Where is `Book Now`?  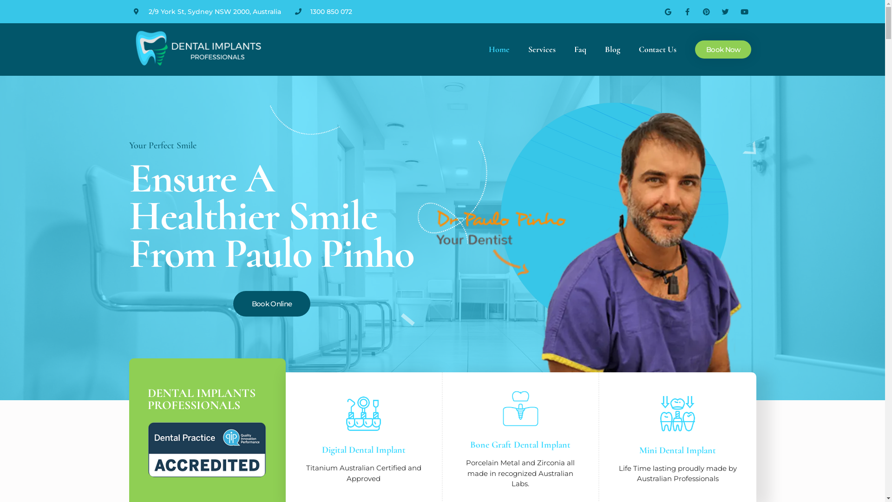
Book Now is located at coordinates (723, 49).